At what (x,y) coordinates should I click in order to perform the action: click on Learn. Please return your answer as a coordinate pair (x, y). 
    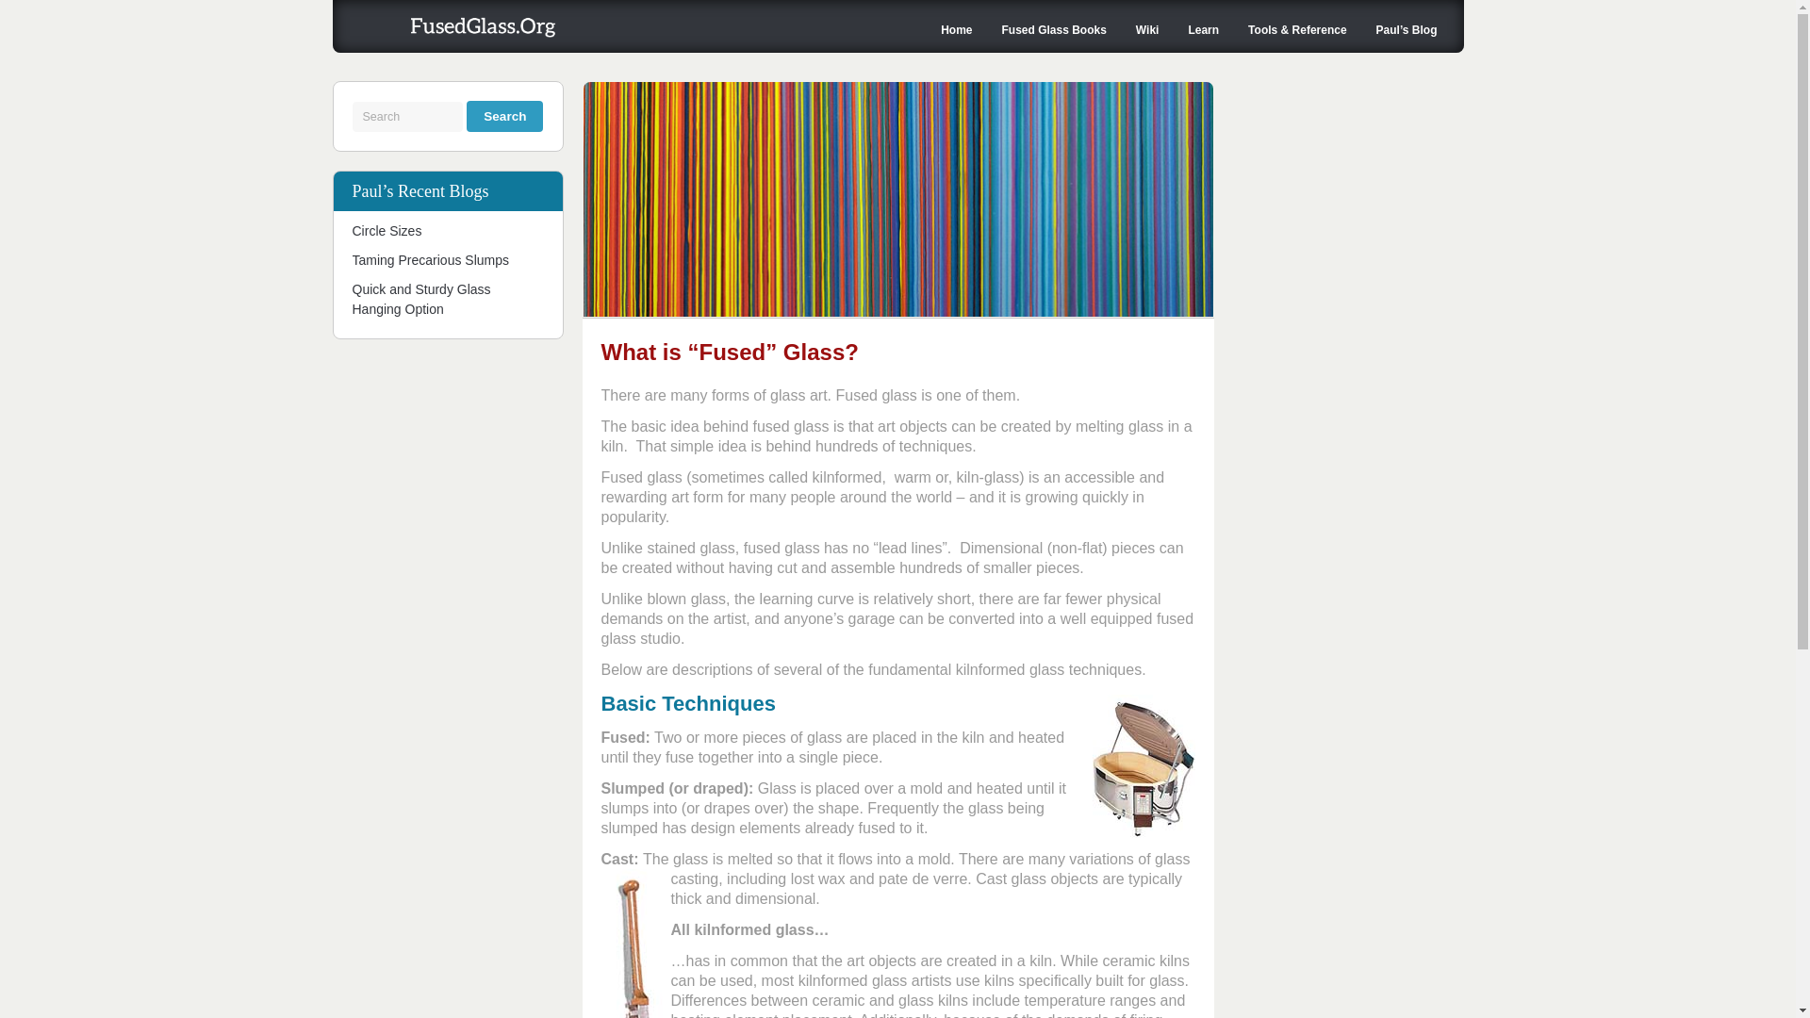
    Looking at the image, I should click on (1203, 30).